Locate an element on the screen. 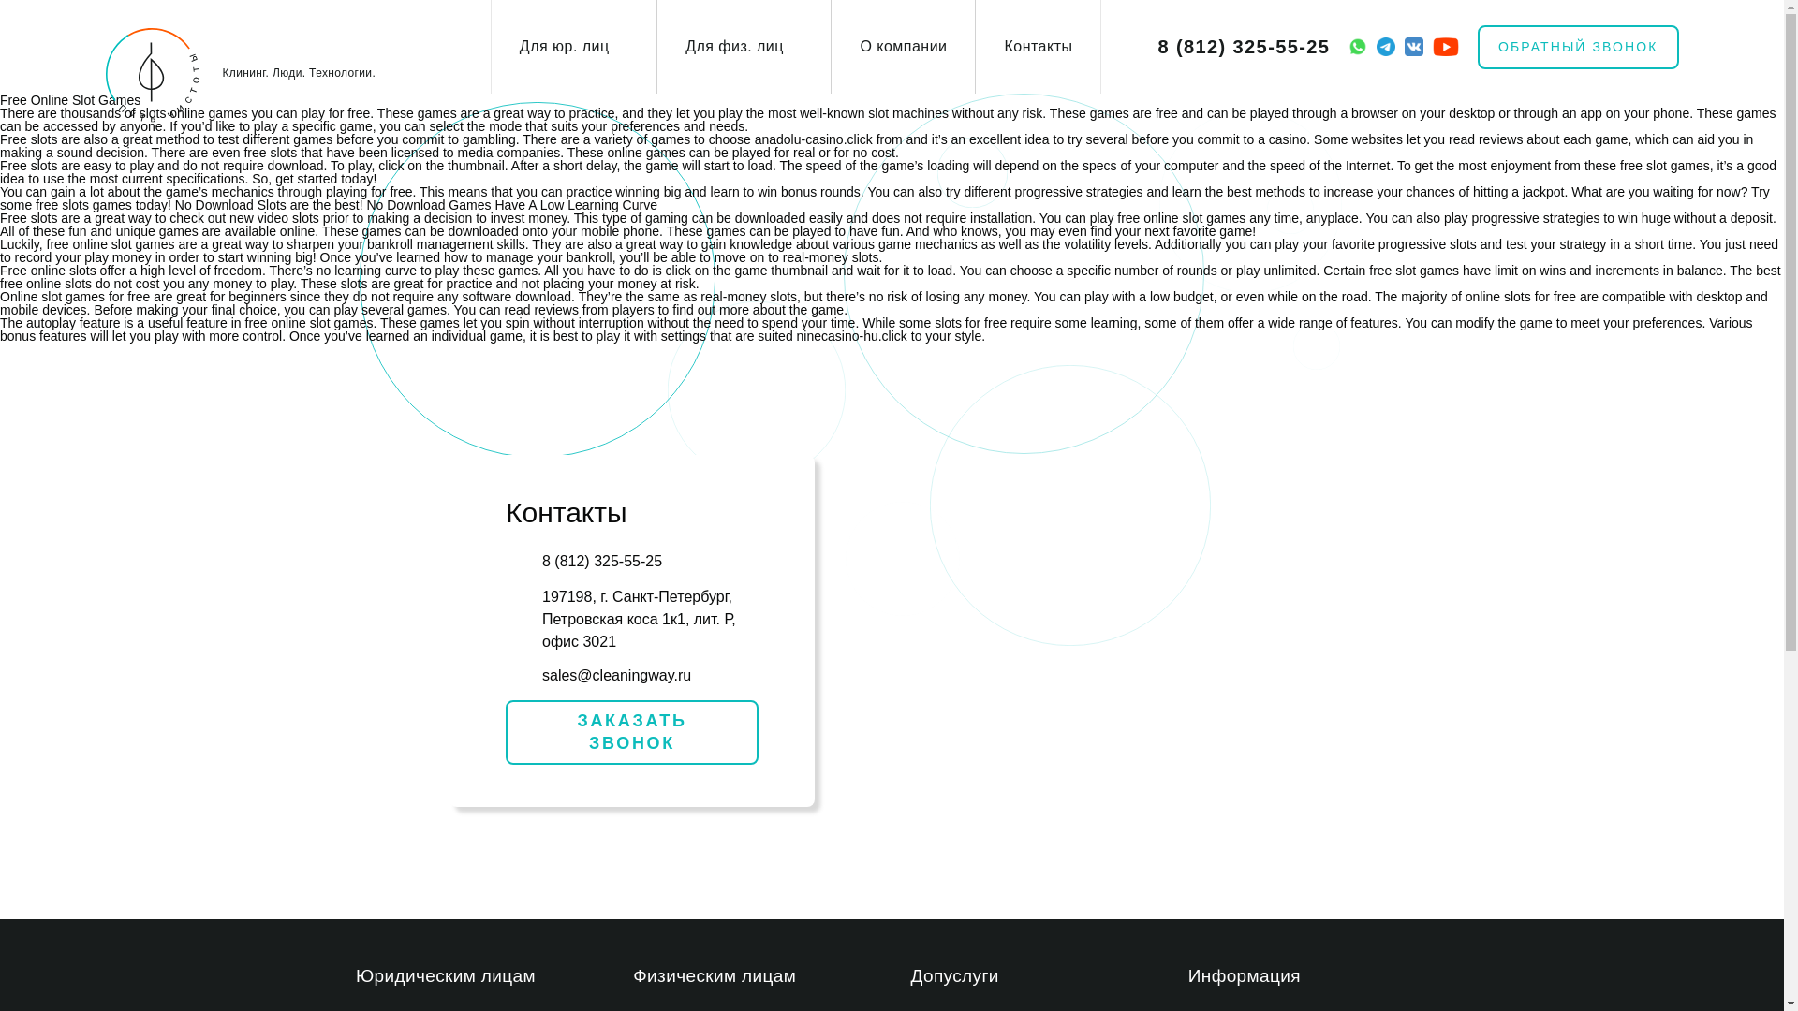 The image size is (1798, 1011). Scroll to Top is located at coordinates (1739, 966).